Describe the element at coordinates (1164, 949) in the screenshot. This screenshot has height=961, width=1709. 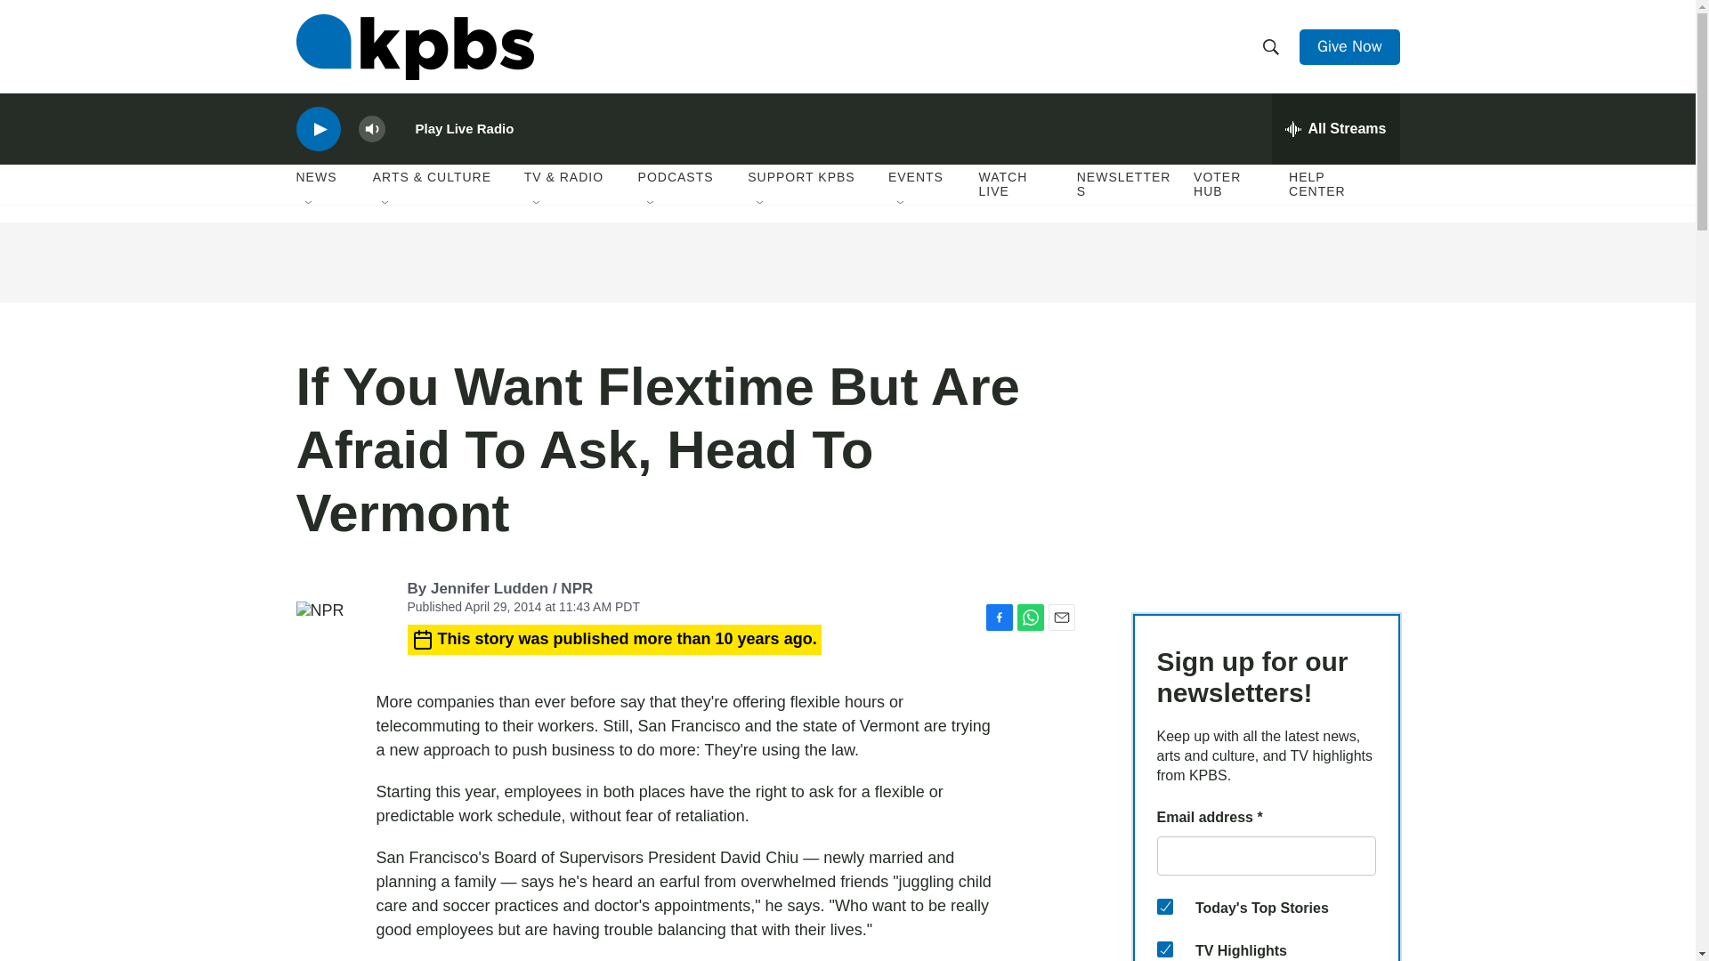
I see `5` at that location.